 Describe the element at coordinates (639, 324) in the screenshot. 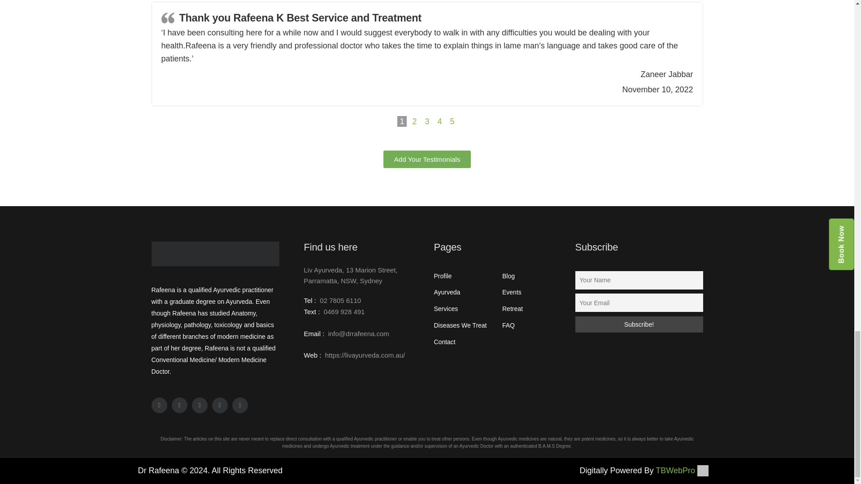

I see `Subscribe!` at that location.